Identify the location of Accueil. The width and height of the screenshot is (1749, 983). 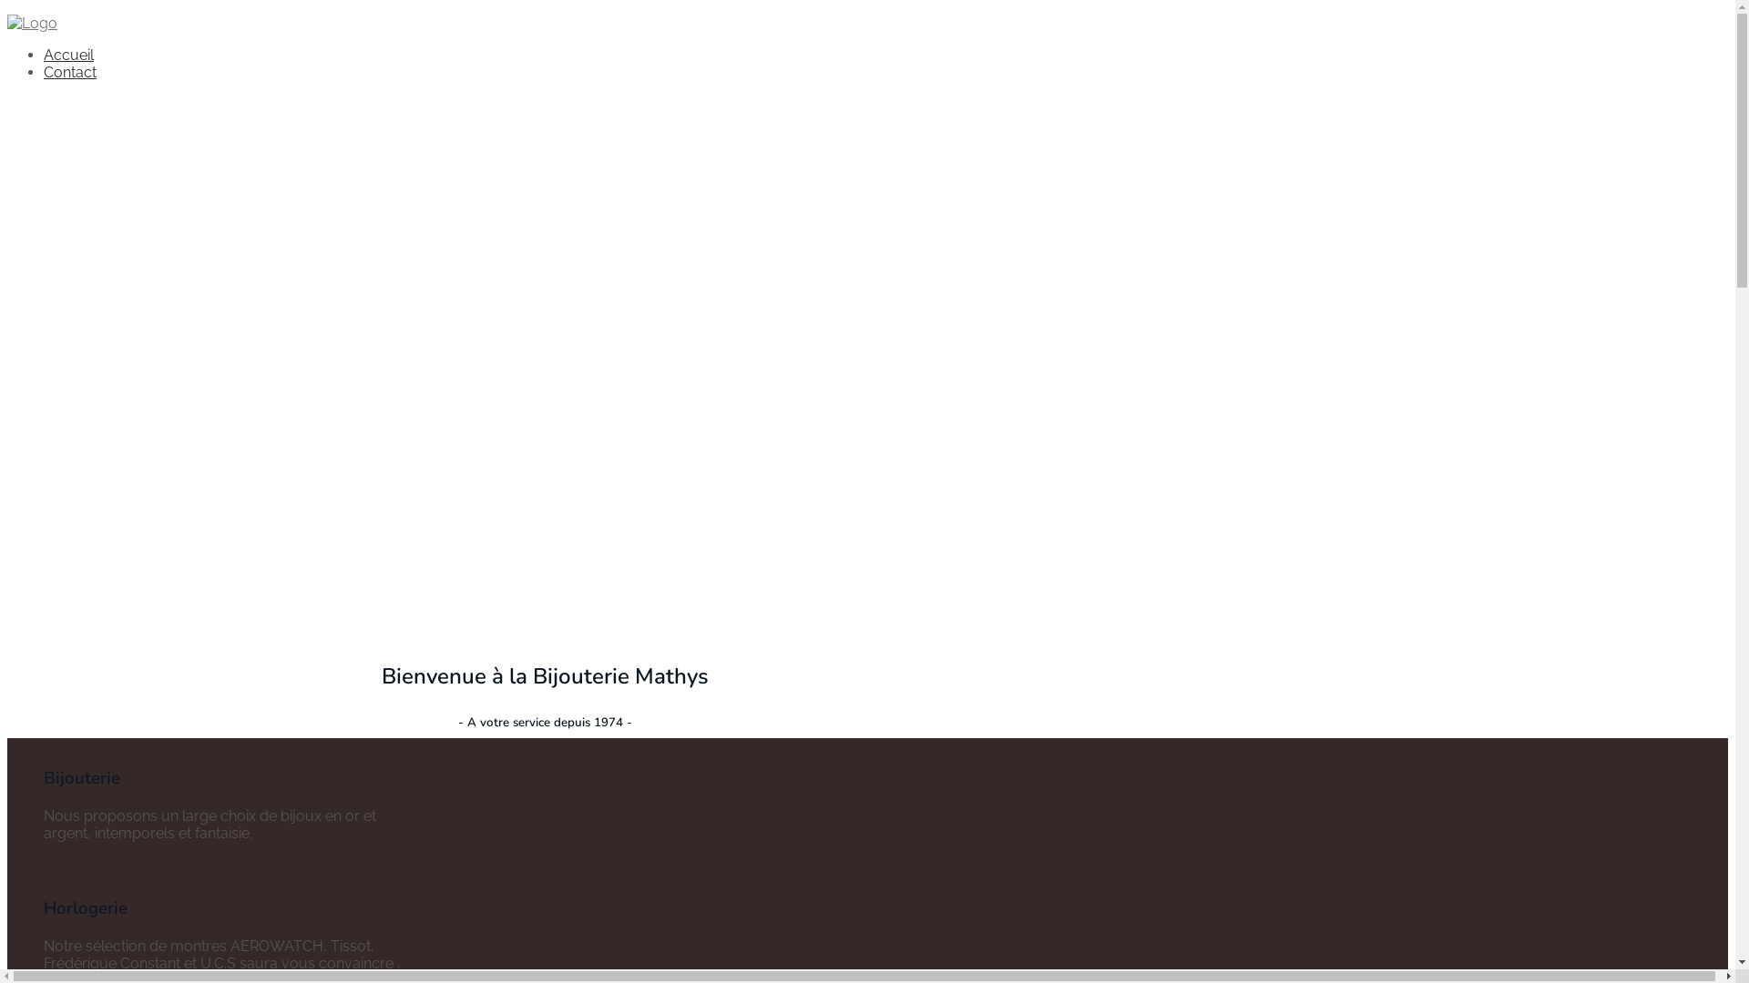
(69, 55).